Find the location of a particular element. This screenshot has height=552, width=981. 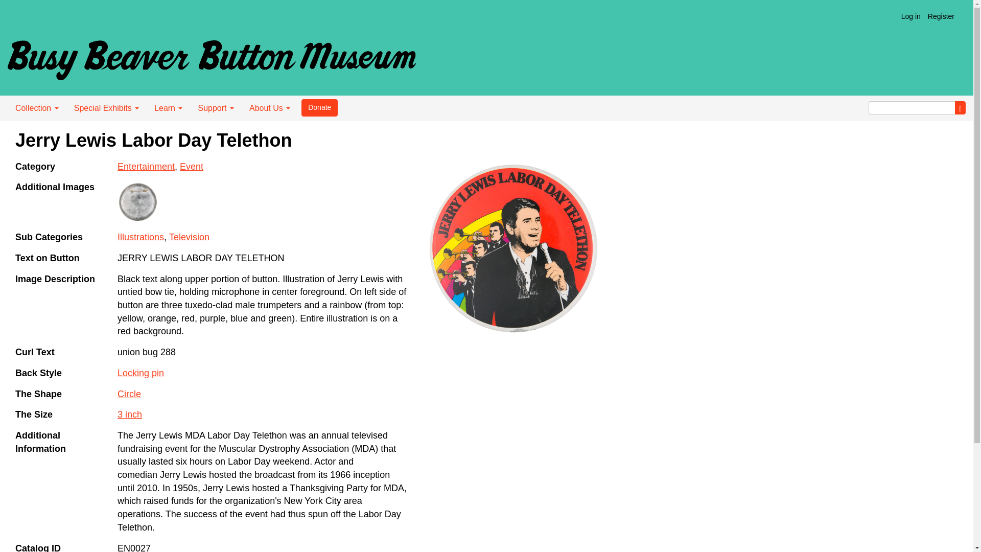

Locking pin is located at coordinates (141, 373).